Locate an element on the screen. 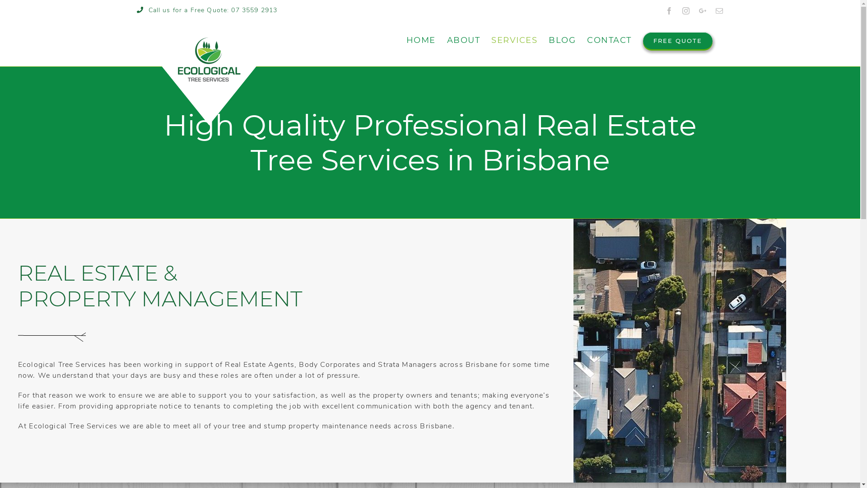 Image resolution: width=867 pixels, height=488 pixels. SERVICES is located at coordinates (514, 40).